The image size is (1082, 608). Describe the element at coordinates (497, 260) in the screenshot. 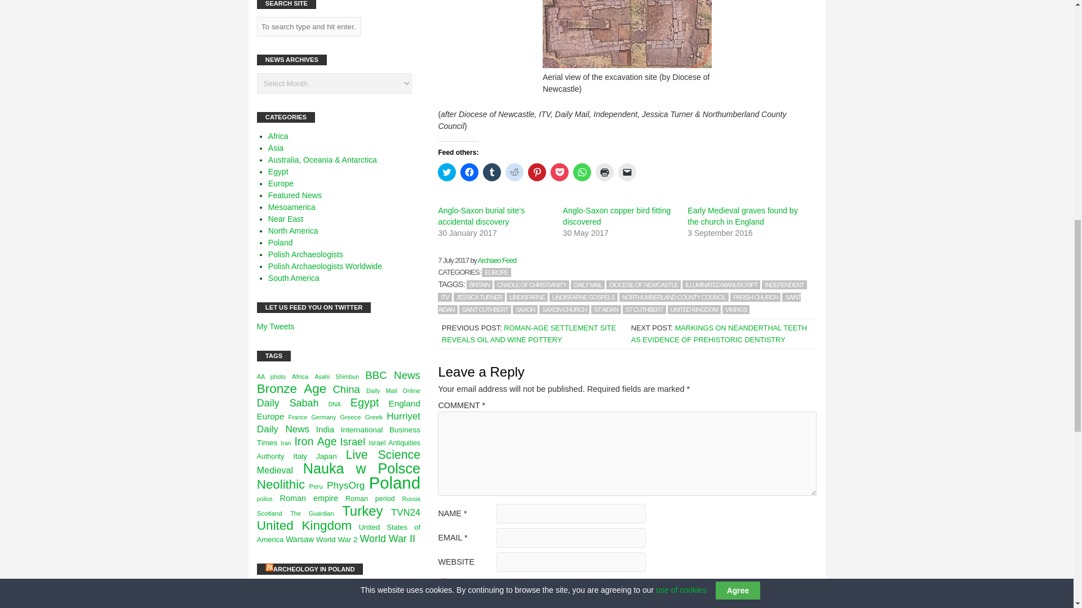

I see `Archaeo Feed` at that location.